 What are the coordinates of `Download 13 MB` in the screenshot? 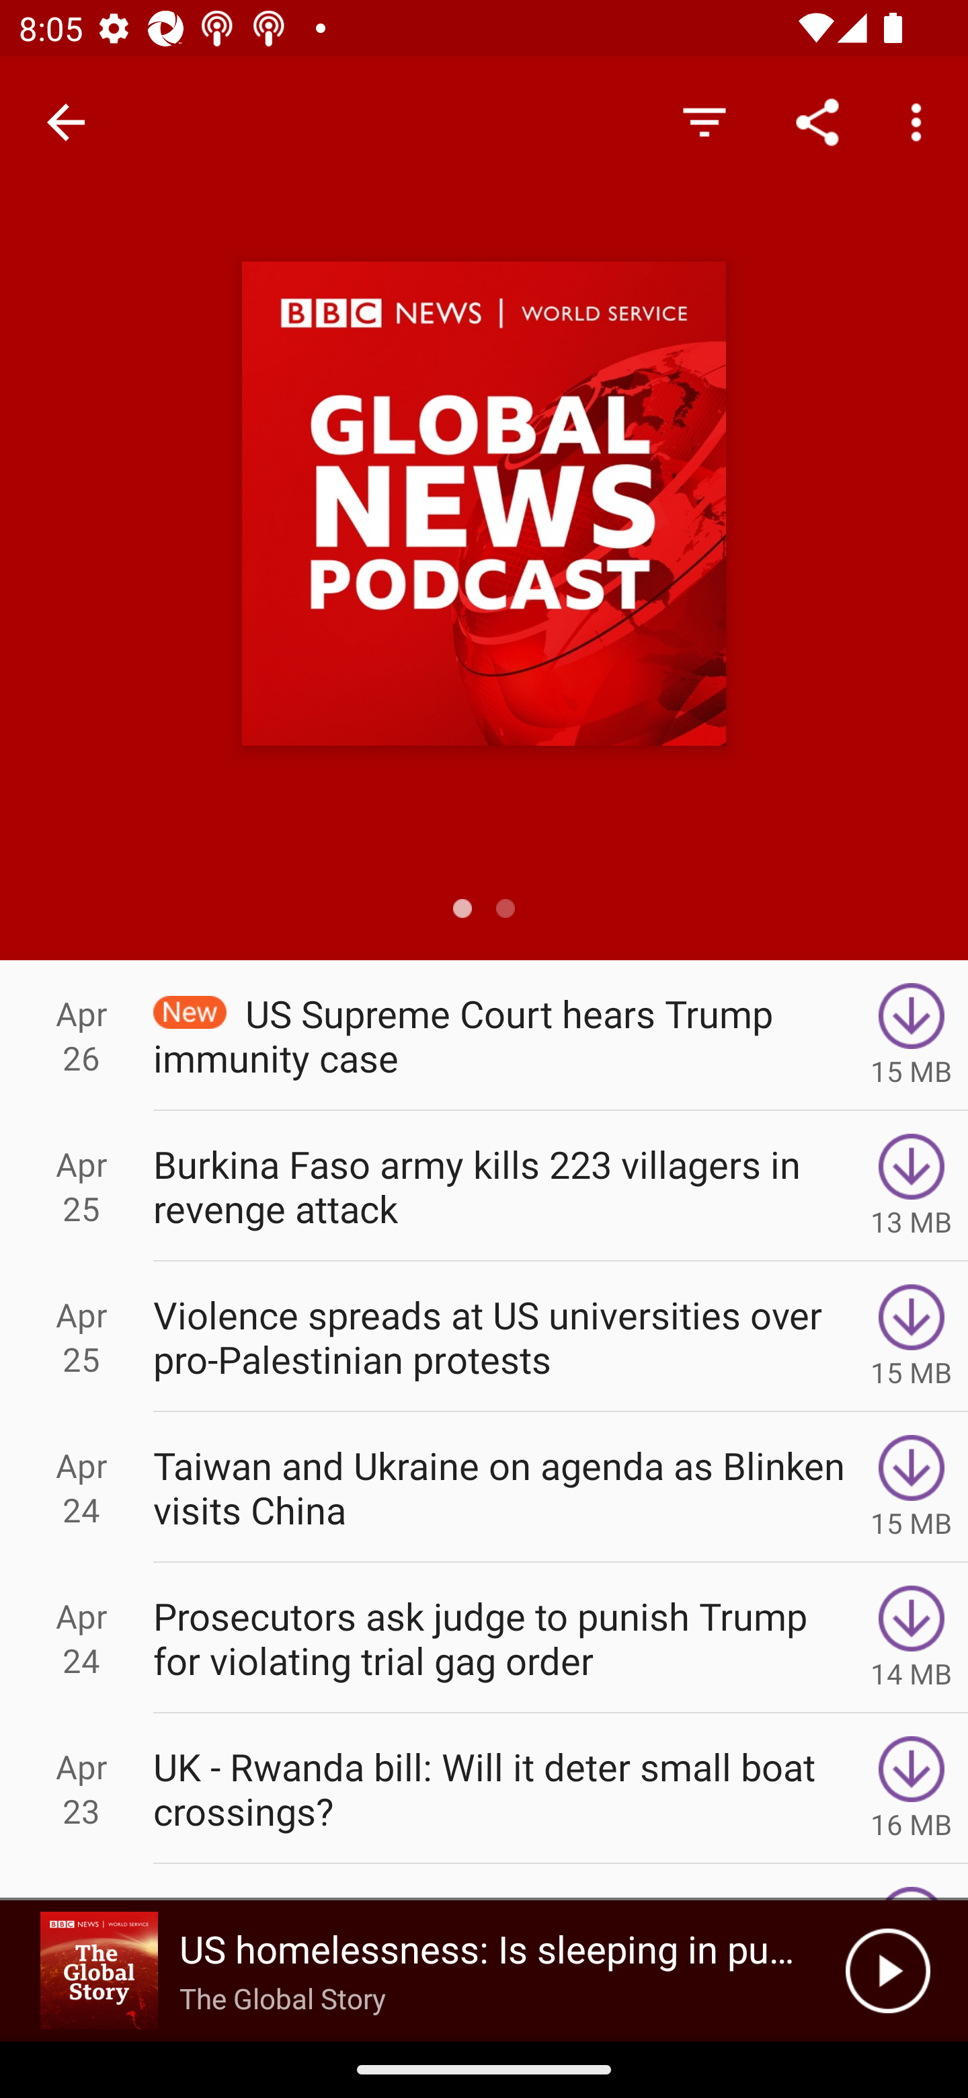 It's located at (912, 1185).